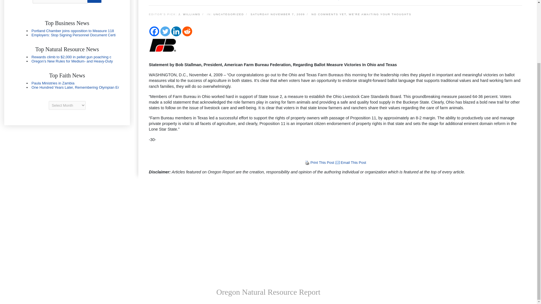 The image size is (541, 304). Describe the element at coordinates (307, 163) in the screenshot. I see `Print This Post` at that location.